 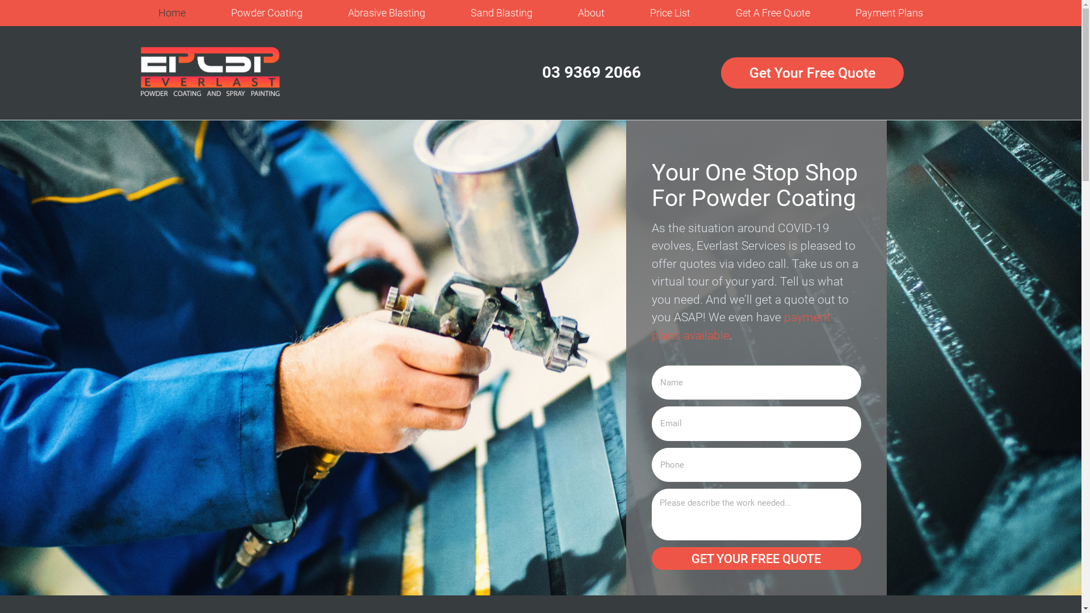 What do you see at coordinates (889, 13) in the screenshot?
I see `Payment Plans` at bounding box center [889, 13].